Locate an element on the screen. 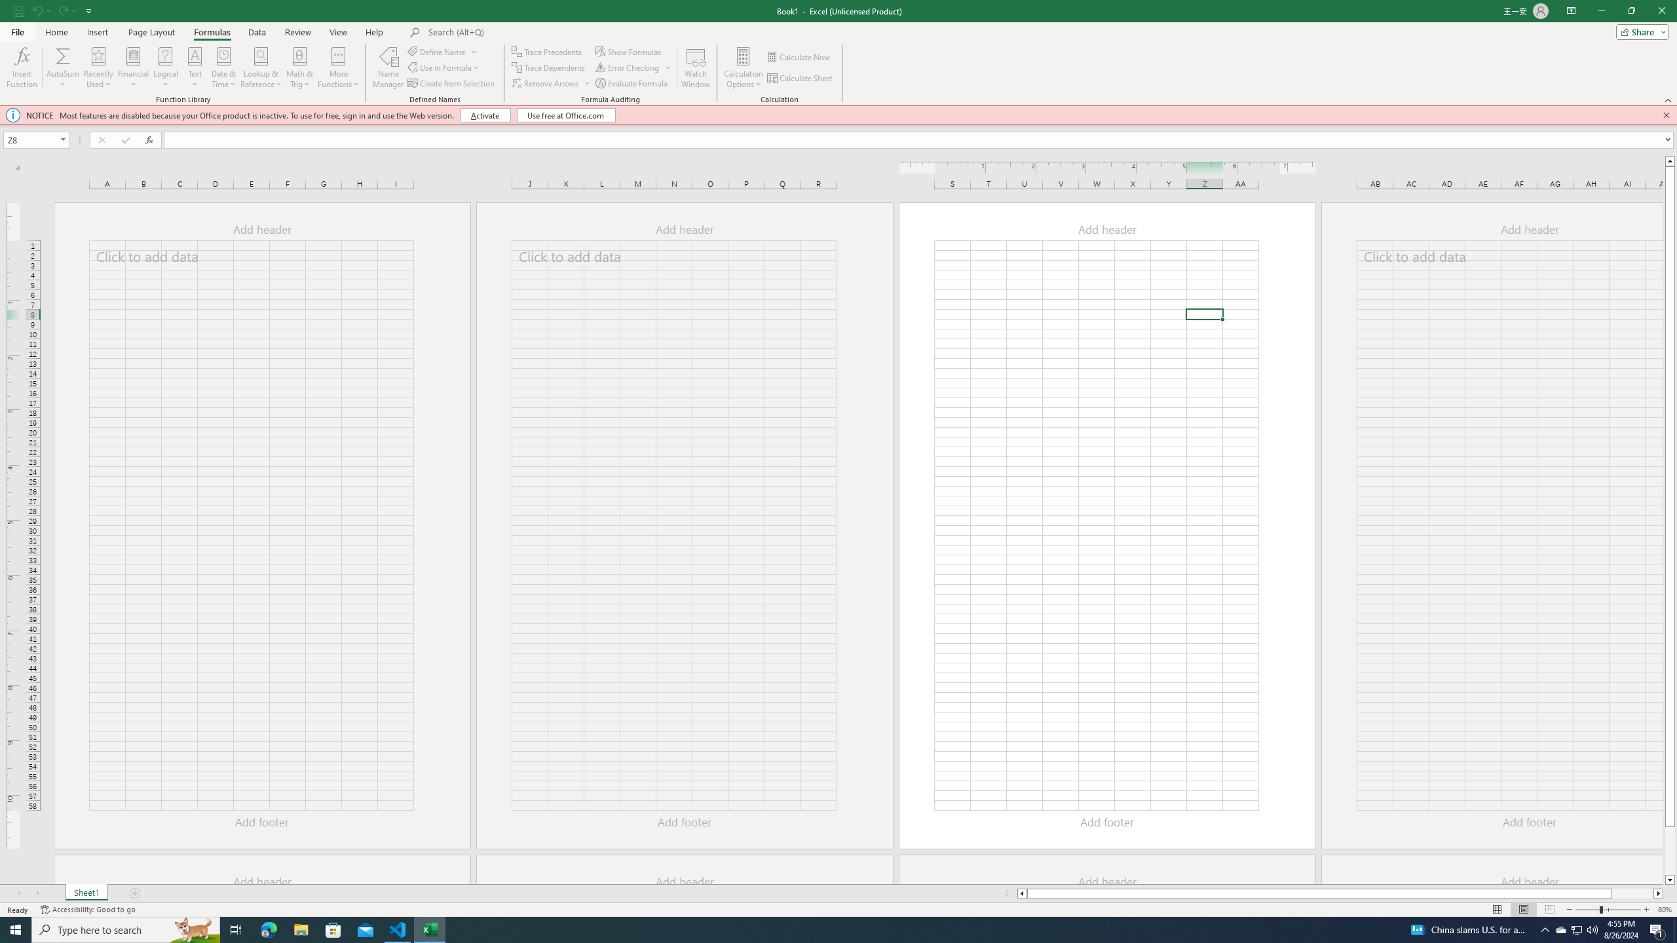 The image size is (1677, 943). Calculation Options is located at coordinates (744, 67).